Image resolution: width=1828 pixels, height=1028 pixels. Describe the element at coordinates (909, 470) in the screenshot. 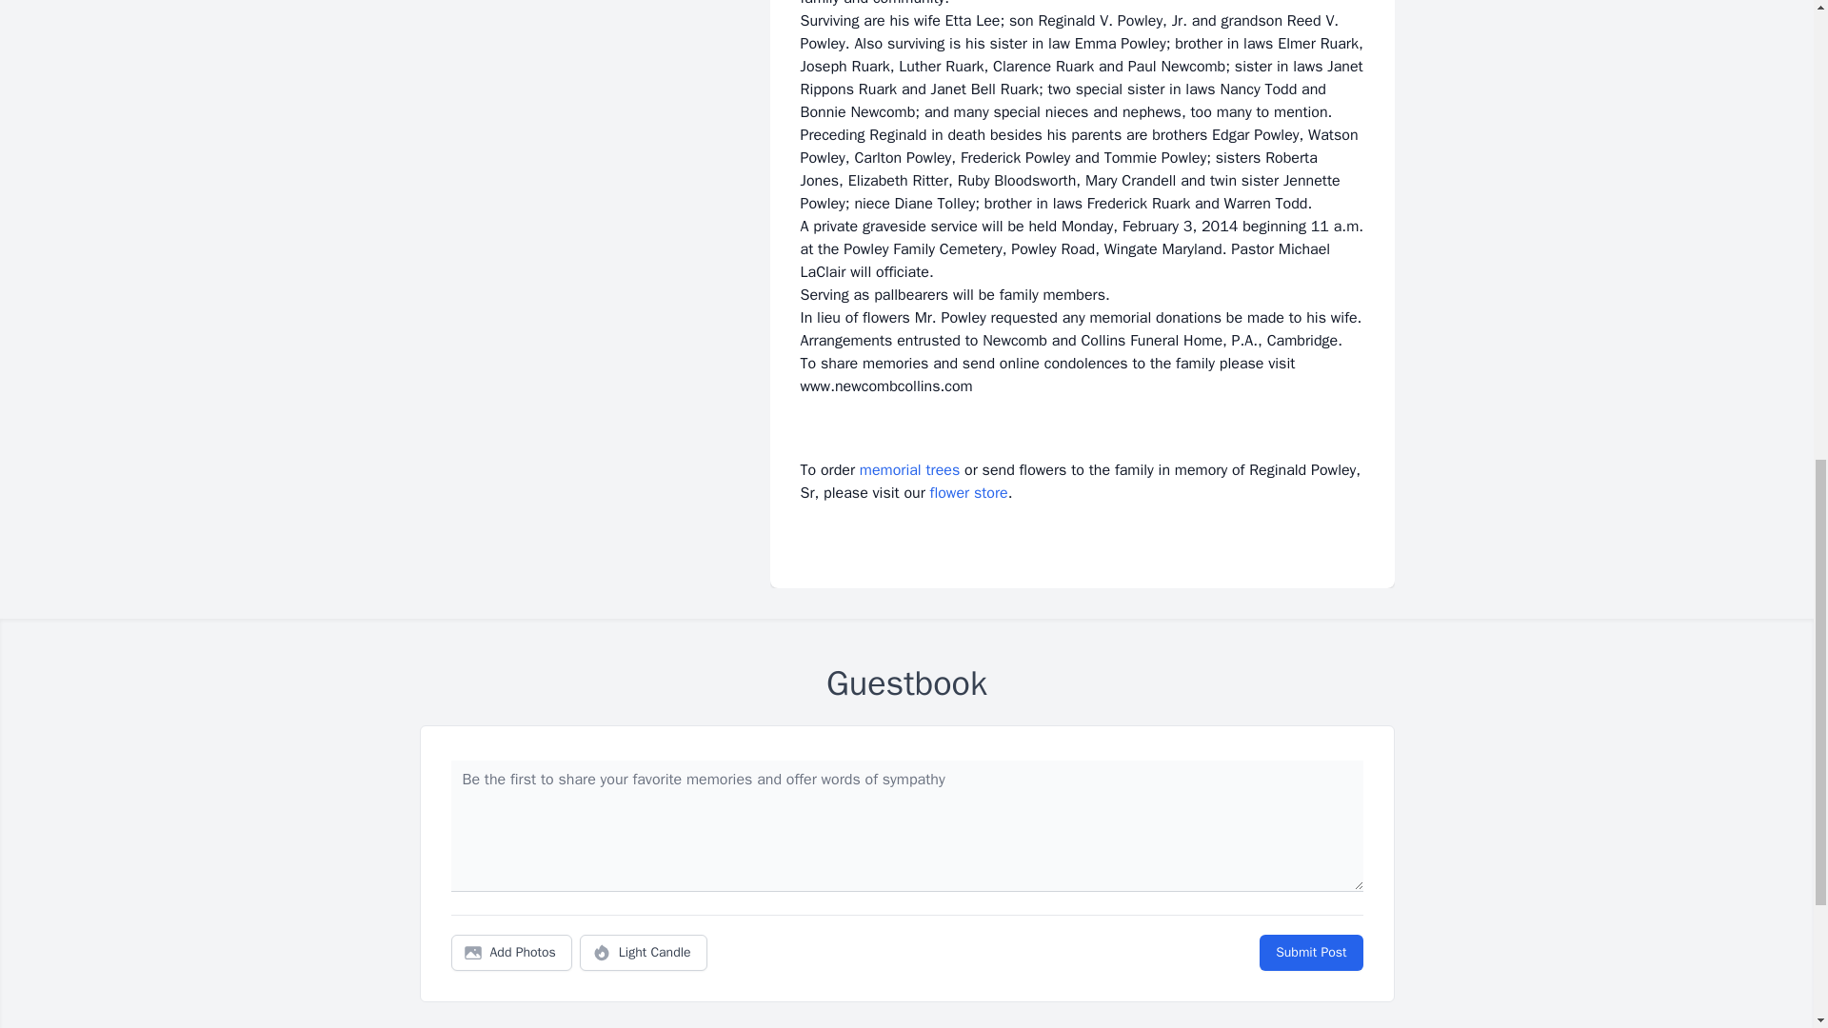

I see `memorial trees` at that location.